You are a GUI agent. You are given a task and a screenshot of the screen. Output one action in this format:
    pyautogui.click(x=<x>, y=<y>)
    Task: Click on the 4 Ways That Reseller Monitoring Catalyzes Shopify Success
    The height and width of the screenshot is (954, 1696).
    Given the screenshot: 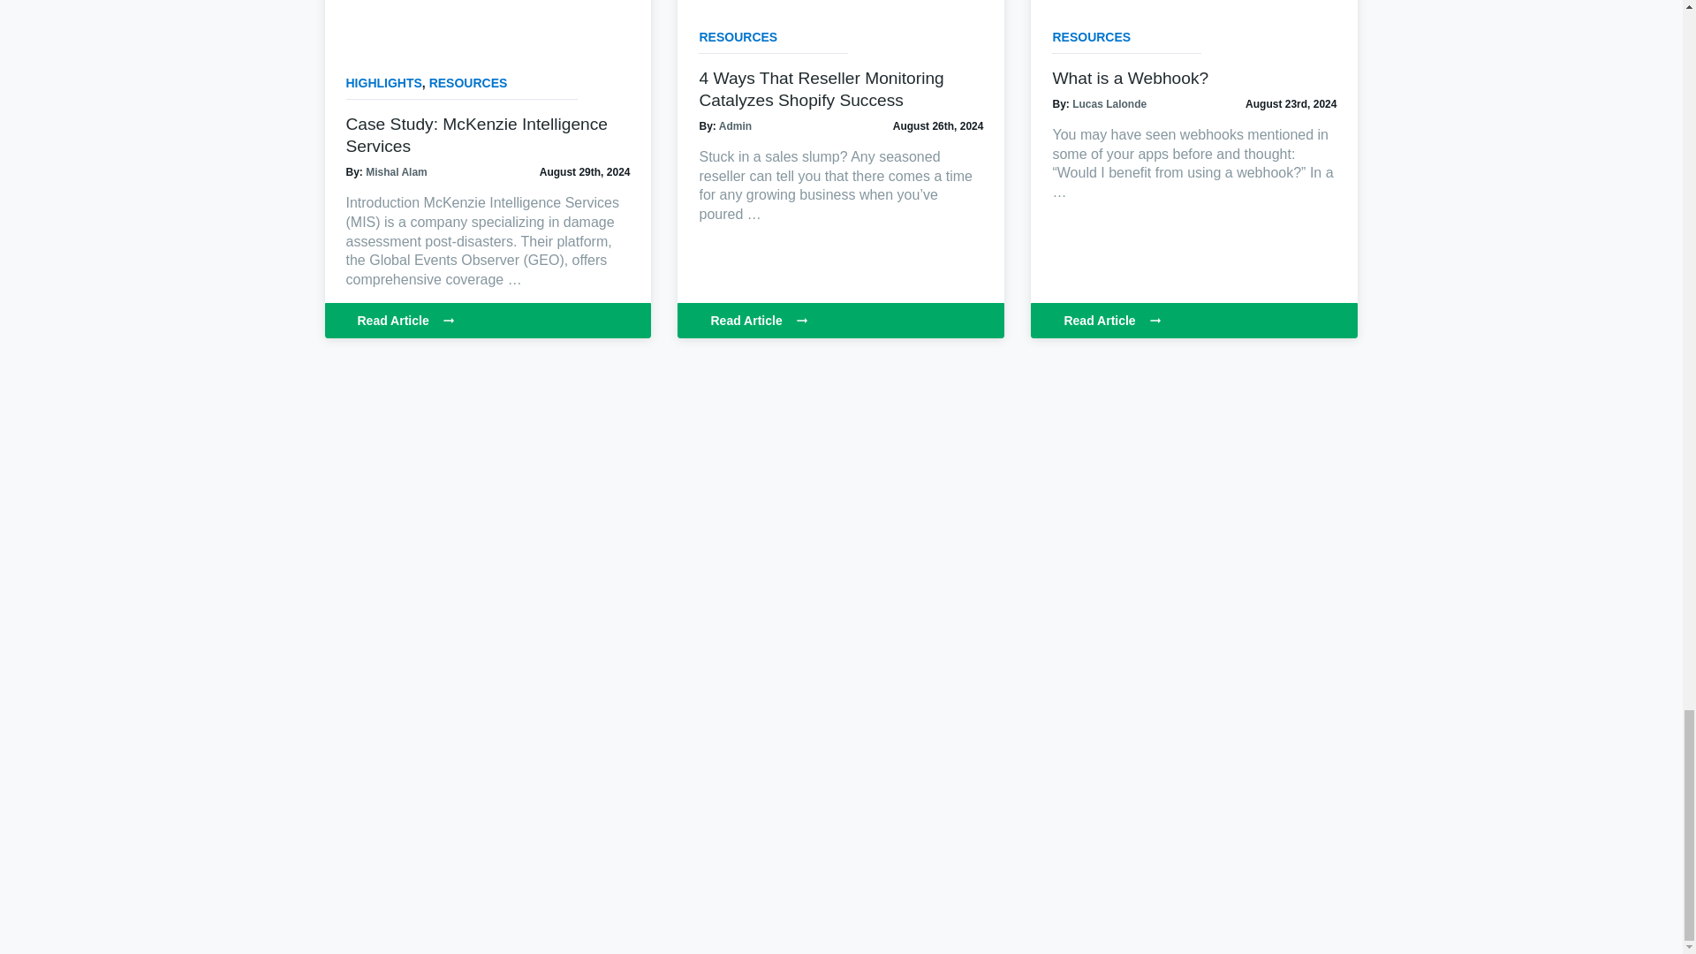 What is the action you would take?
    pyautogui.click(x=821, y=88)
    